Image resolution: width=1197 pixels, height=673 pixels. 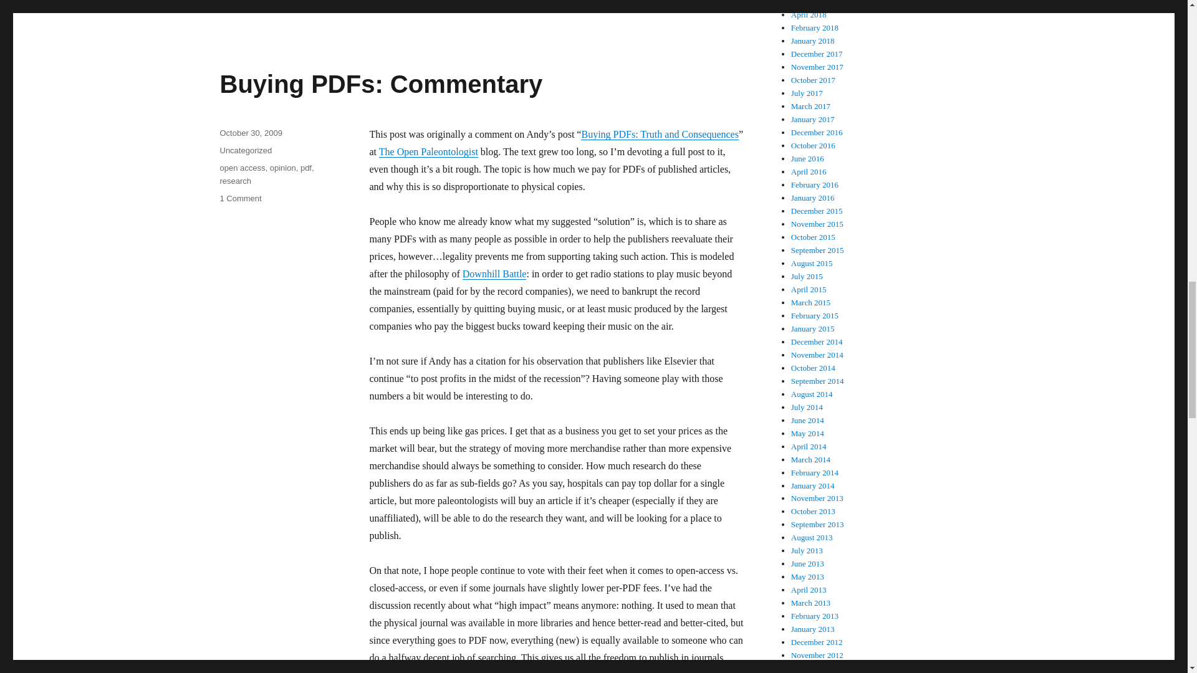 What do you see at coordinates (239, 198) in the screenshot?
I see `October 30, 2009` at bounding box center [239, 198].